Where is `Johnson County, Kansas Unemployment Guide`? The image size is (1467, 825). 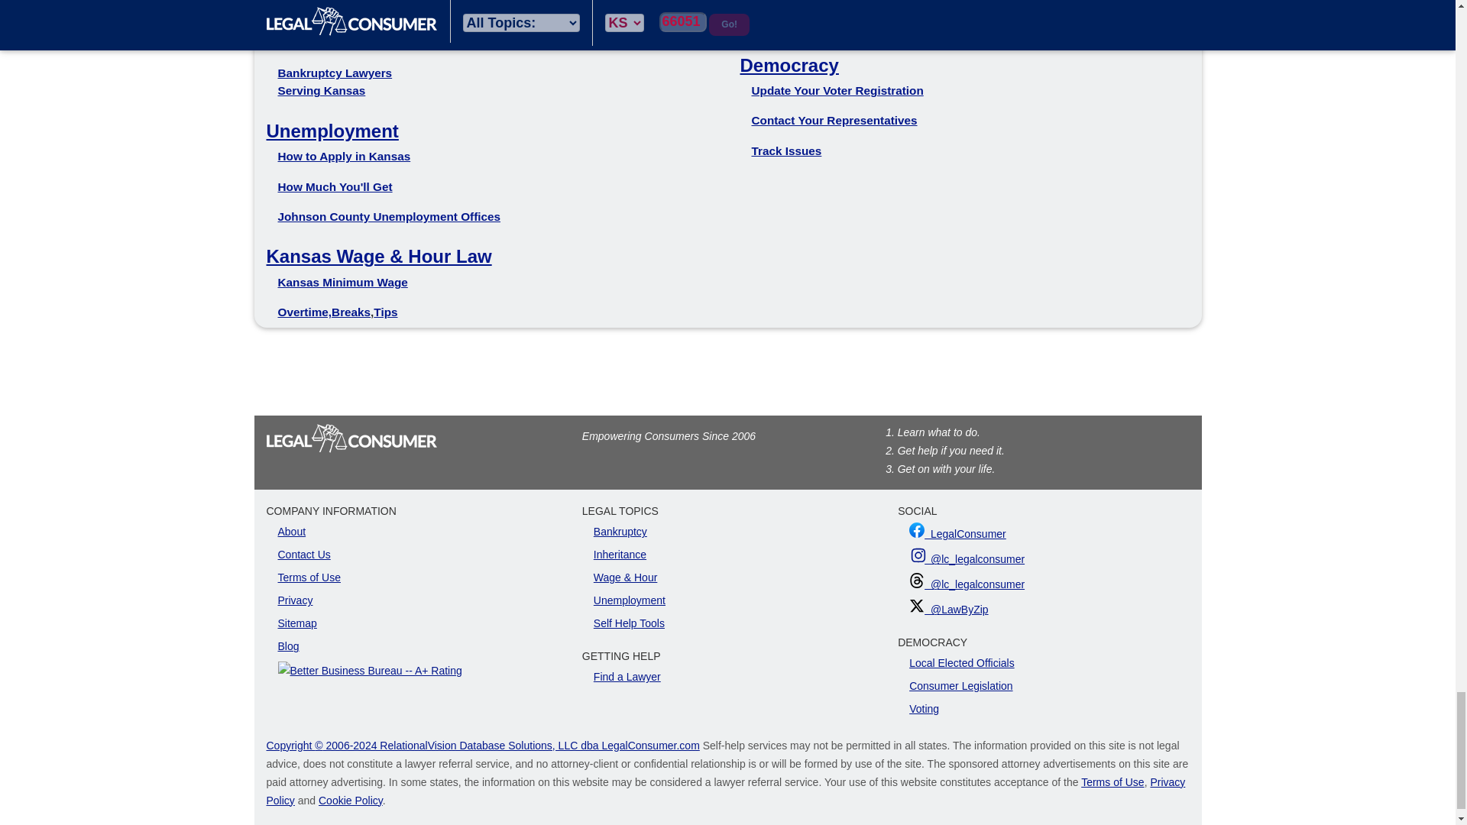 Johnson County, Kansas Unemployment Guide is located at coordinates (332, 130).